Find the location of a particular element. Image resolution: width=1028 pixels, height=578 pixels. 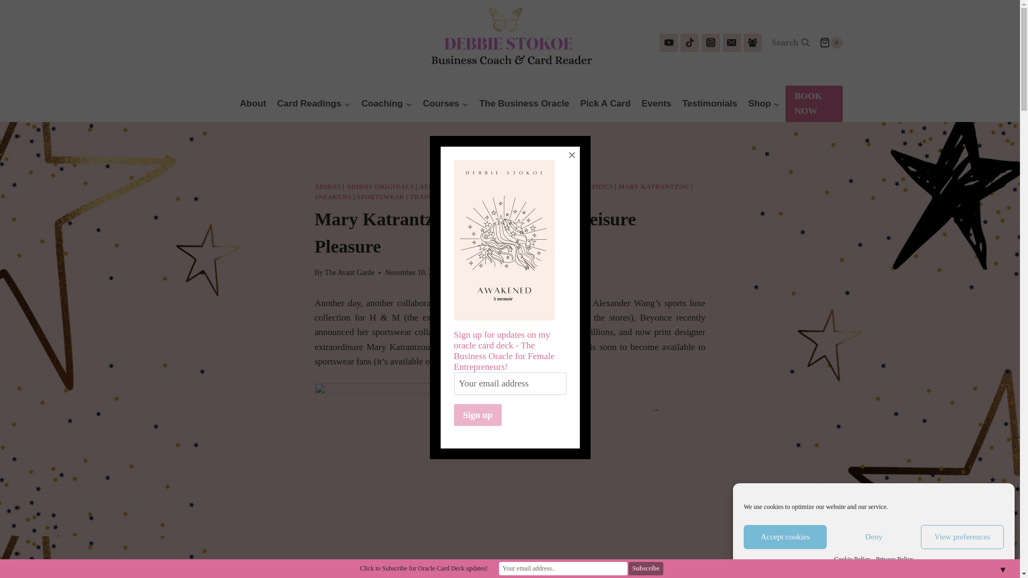

Card Readings is located at coordinates (313, 104).